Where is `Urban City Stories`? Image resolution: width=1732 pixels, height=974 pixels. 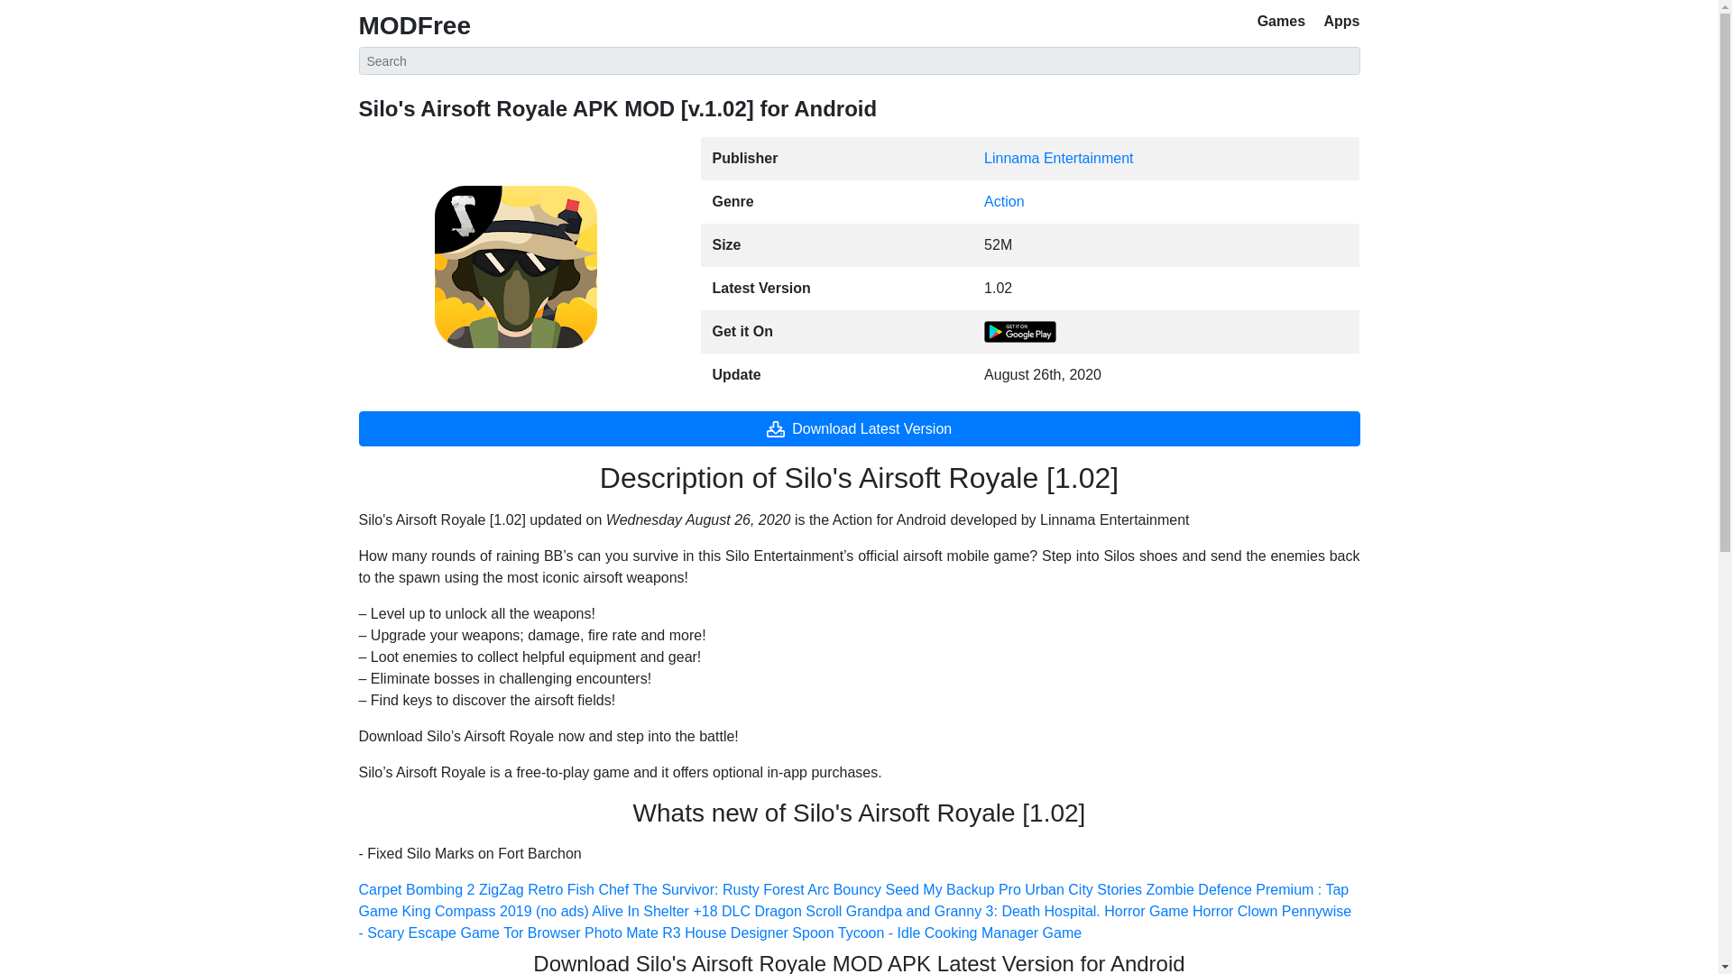 Urban City Stories is located at coordinates (1082, 889).